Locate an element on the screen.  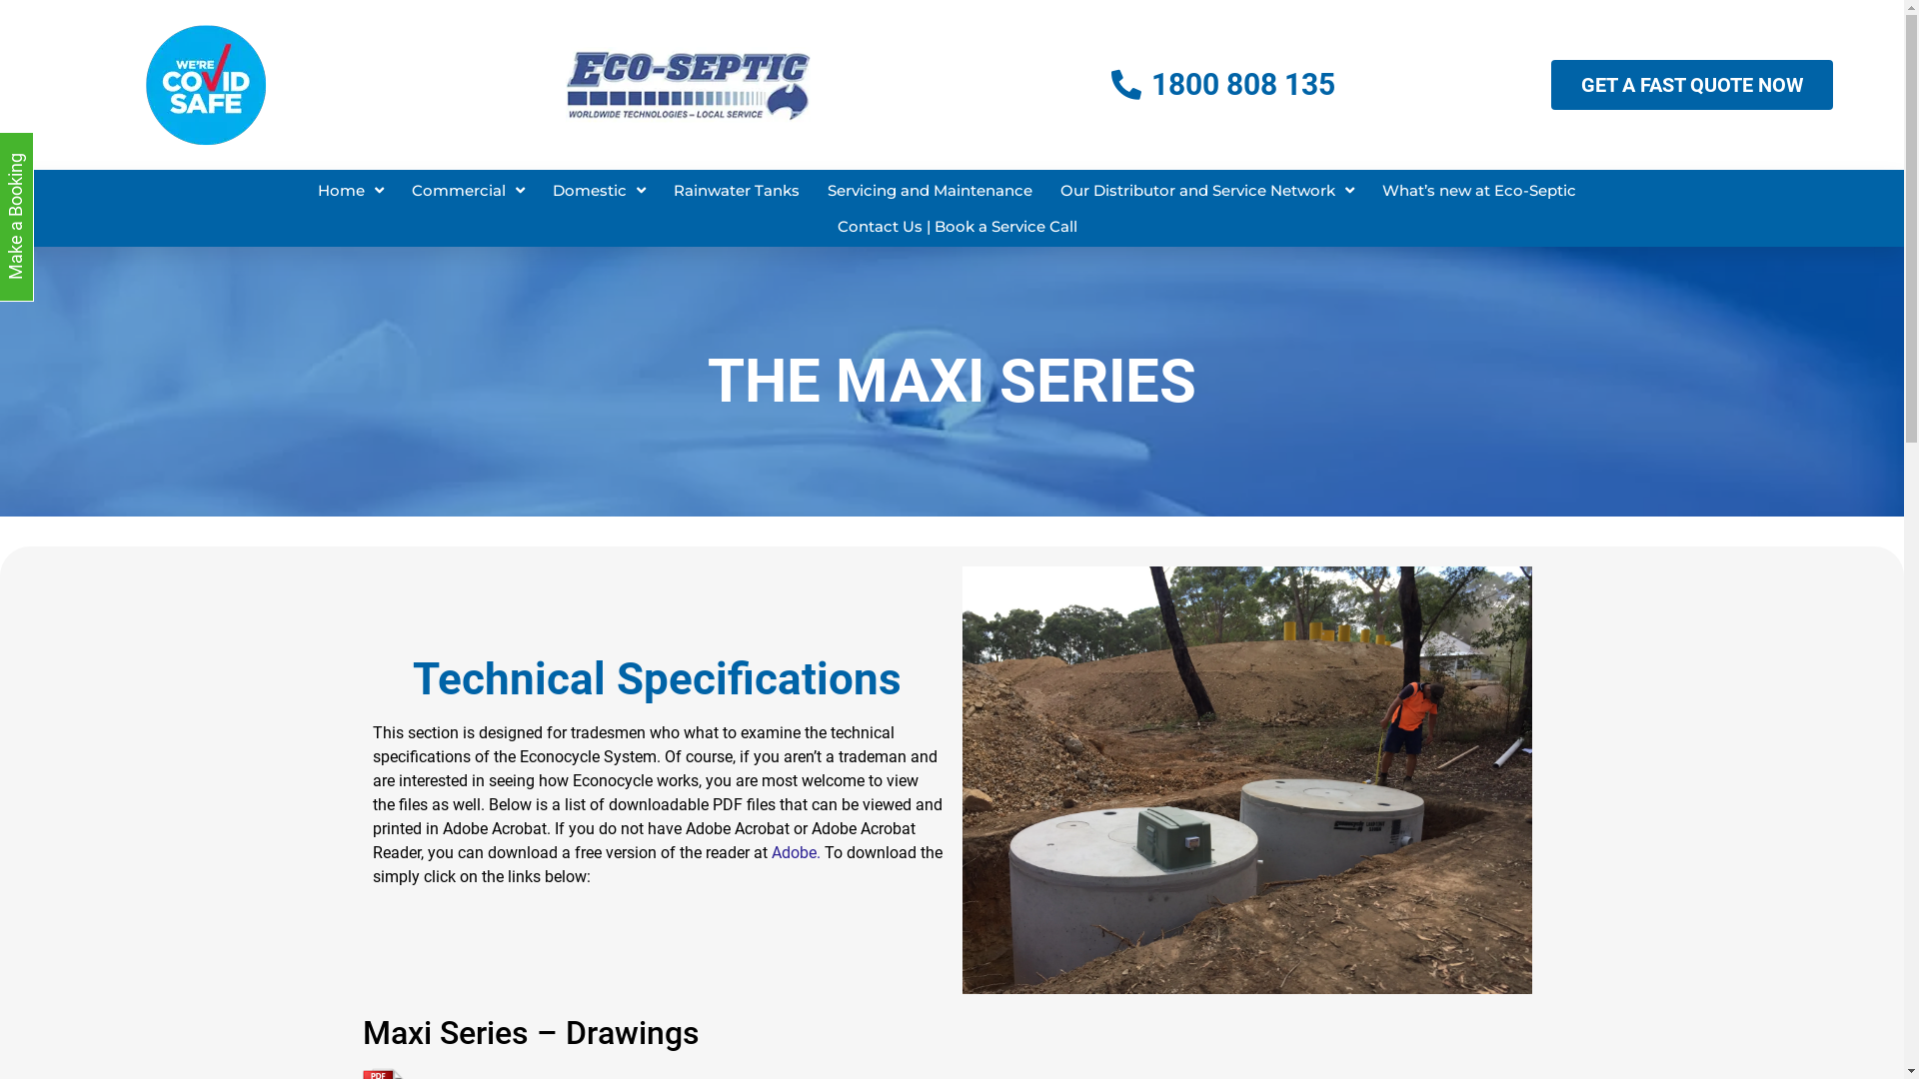
Adobe. is located at coordinates (796, 853).